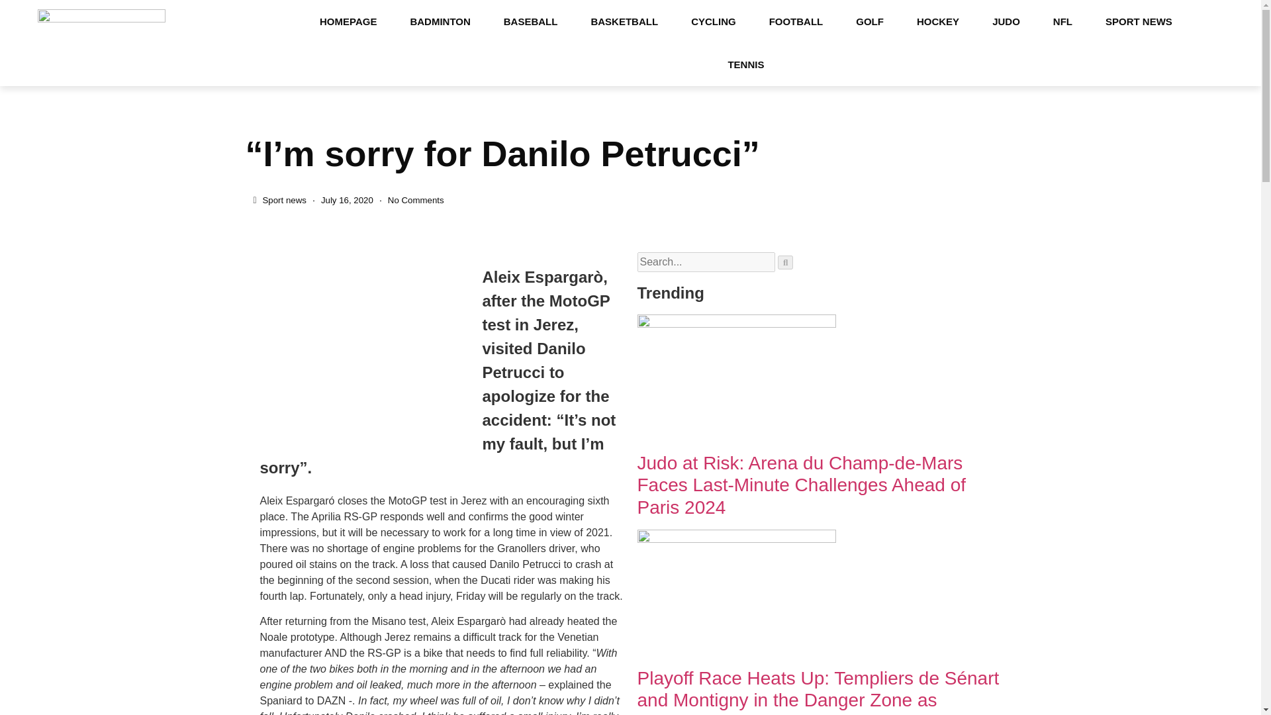 This screenshot has height=715, width=1271. Describe the element at coordinates (869, 21) in the screenshot. I see `GOLF` at that location.